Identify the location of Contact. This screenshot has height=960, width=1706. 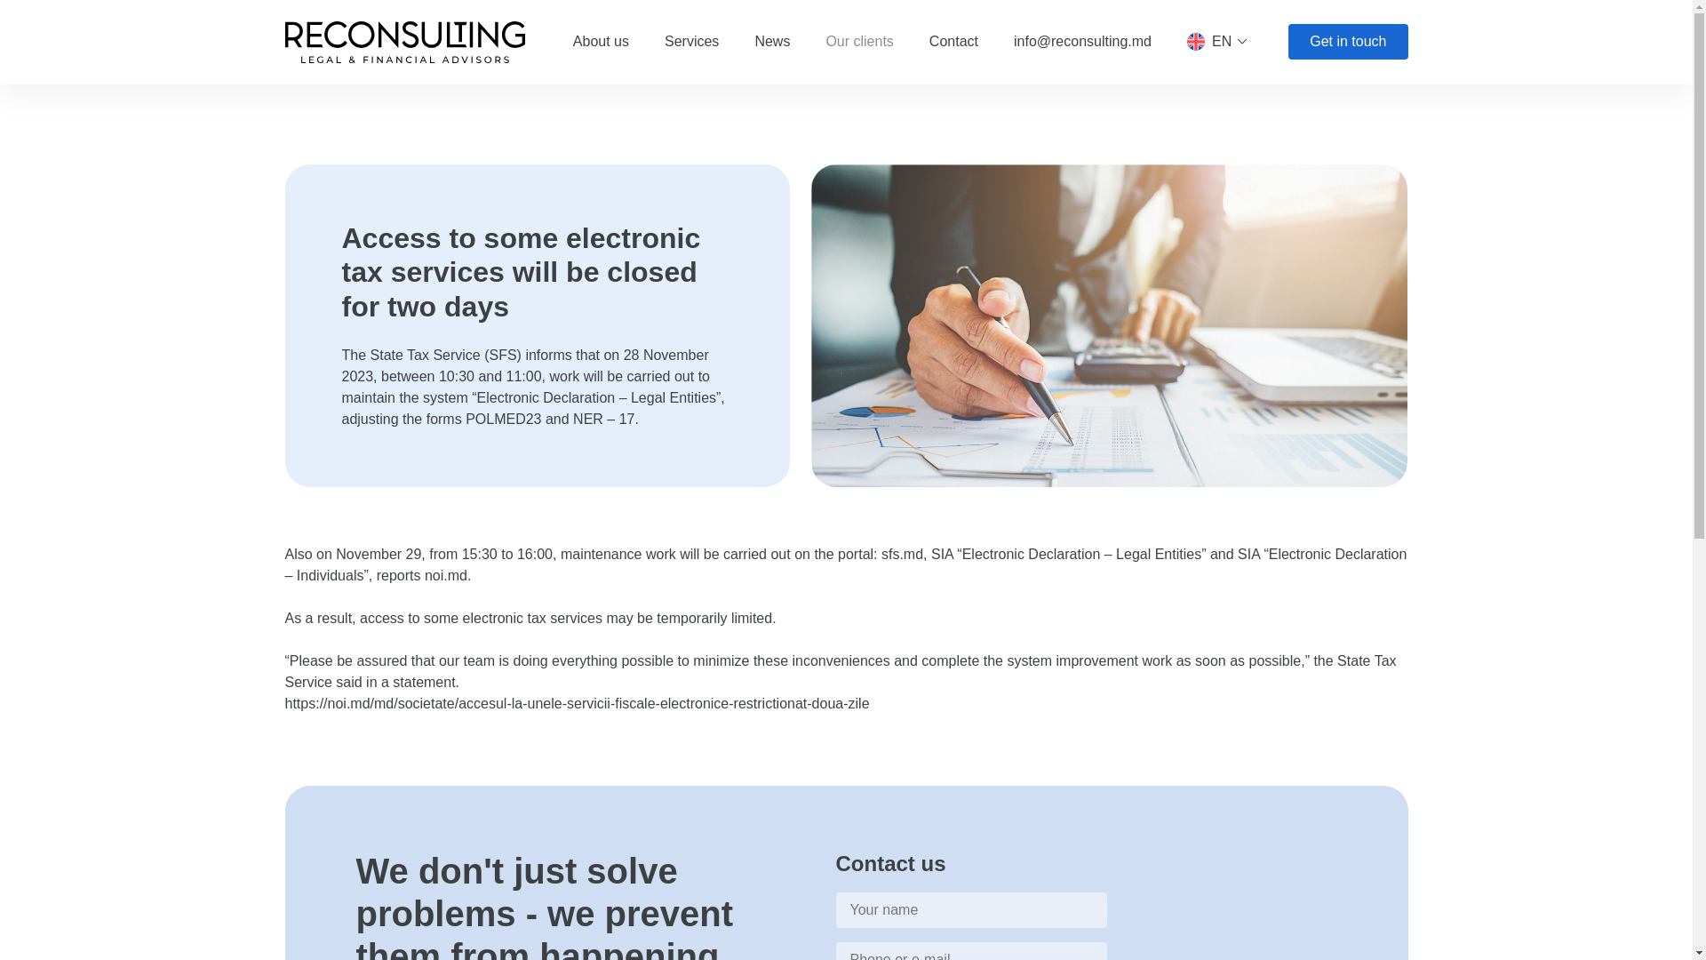
(953, 41).